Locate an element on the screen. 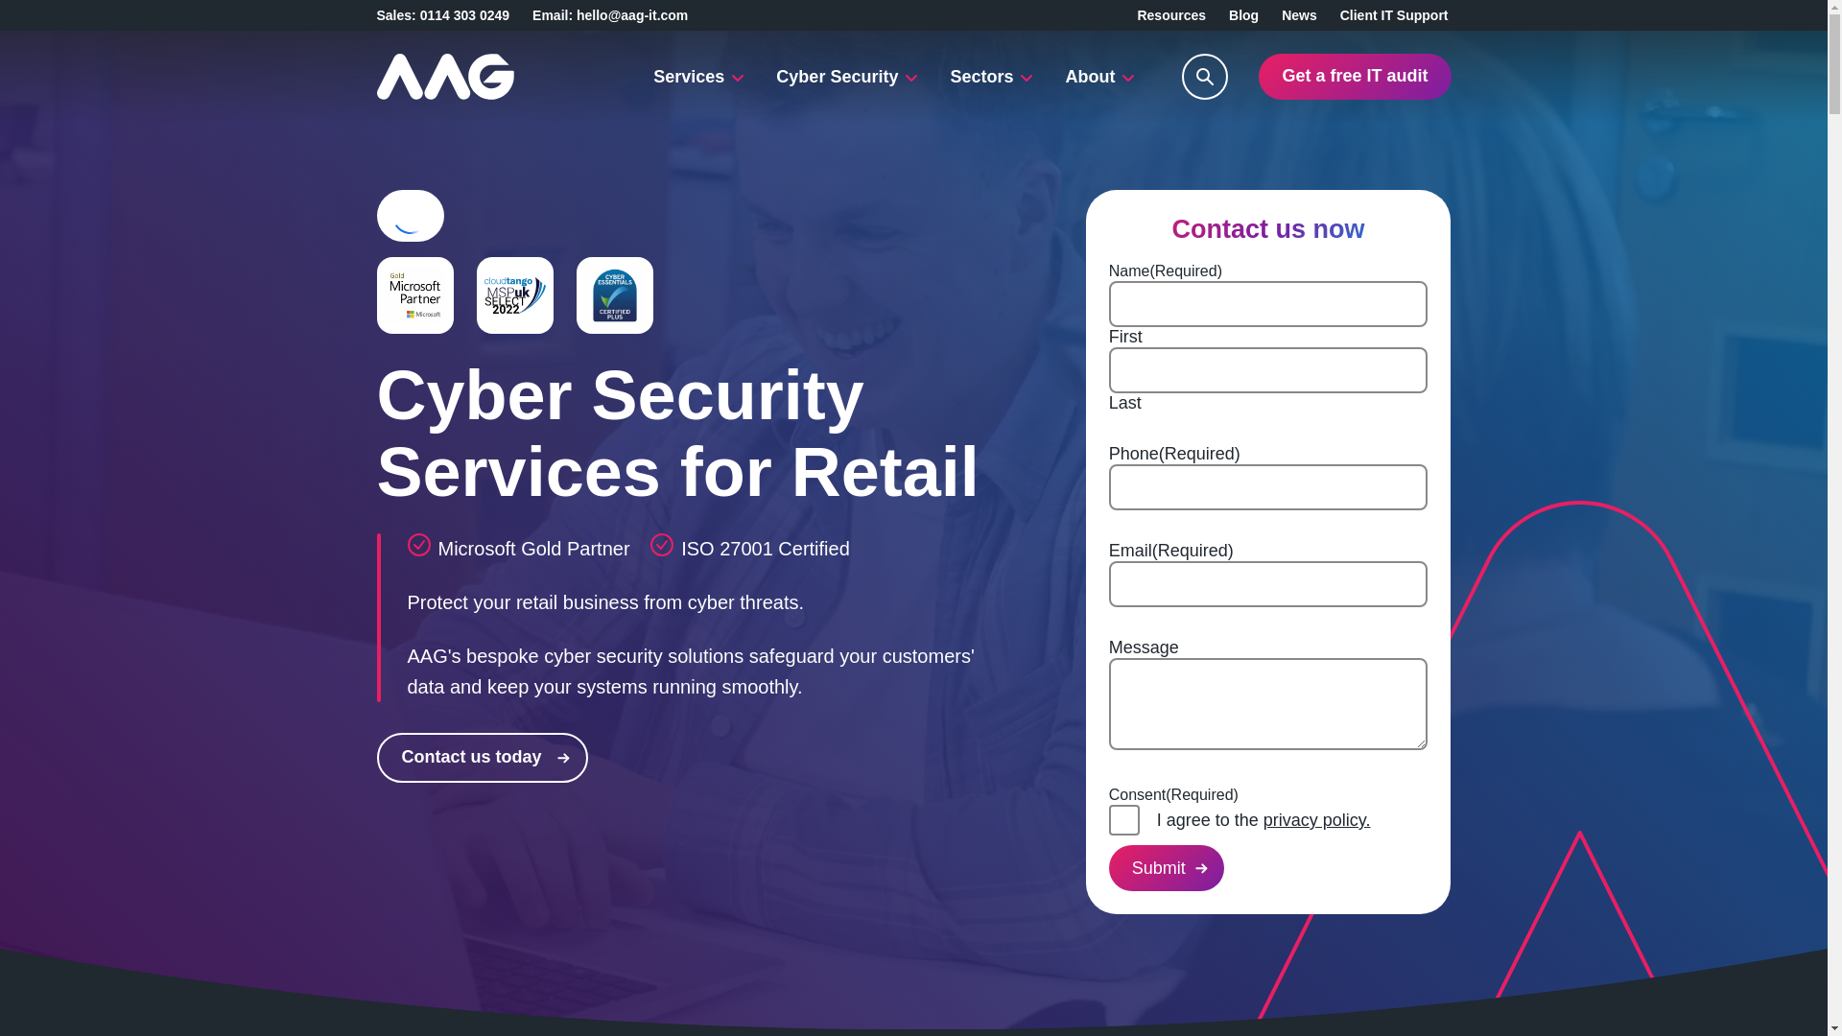 The width and height of the screenshot is (1842, 1036). Cyber Essentials Plus logo is located at coordinates (614, 295).